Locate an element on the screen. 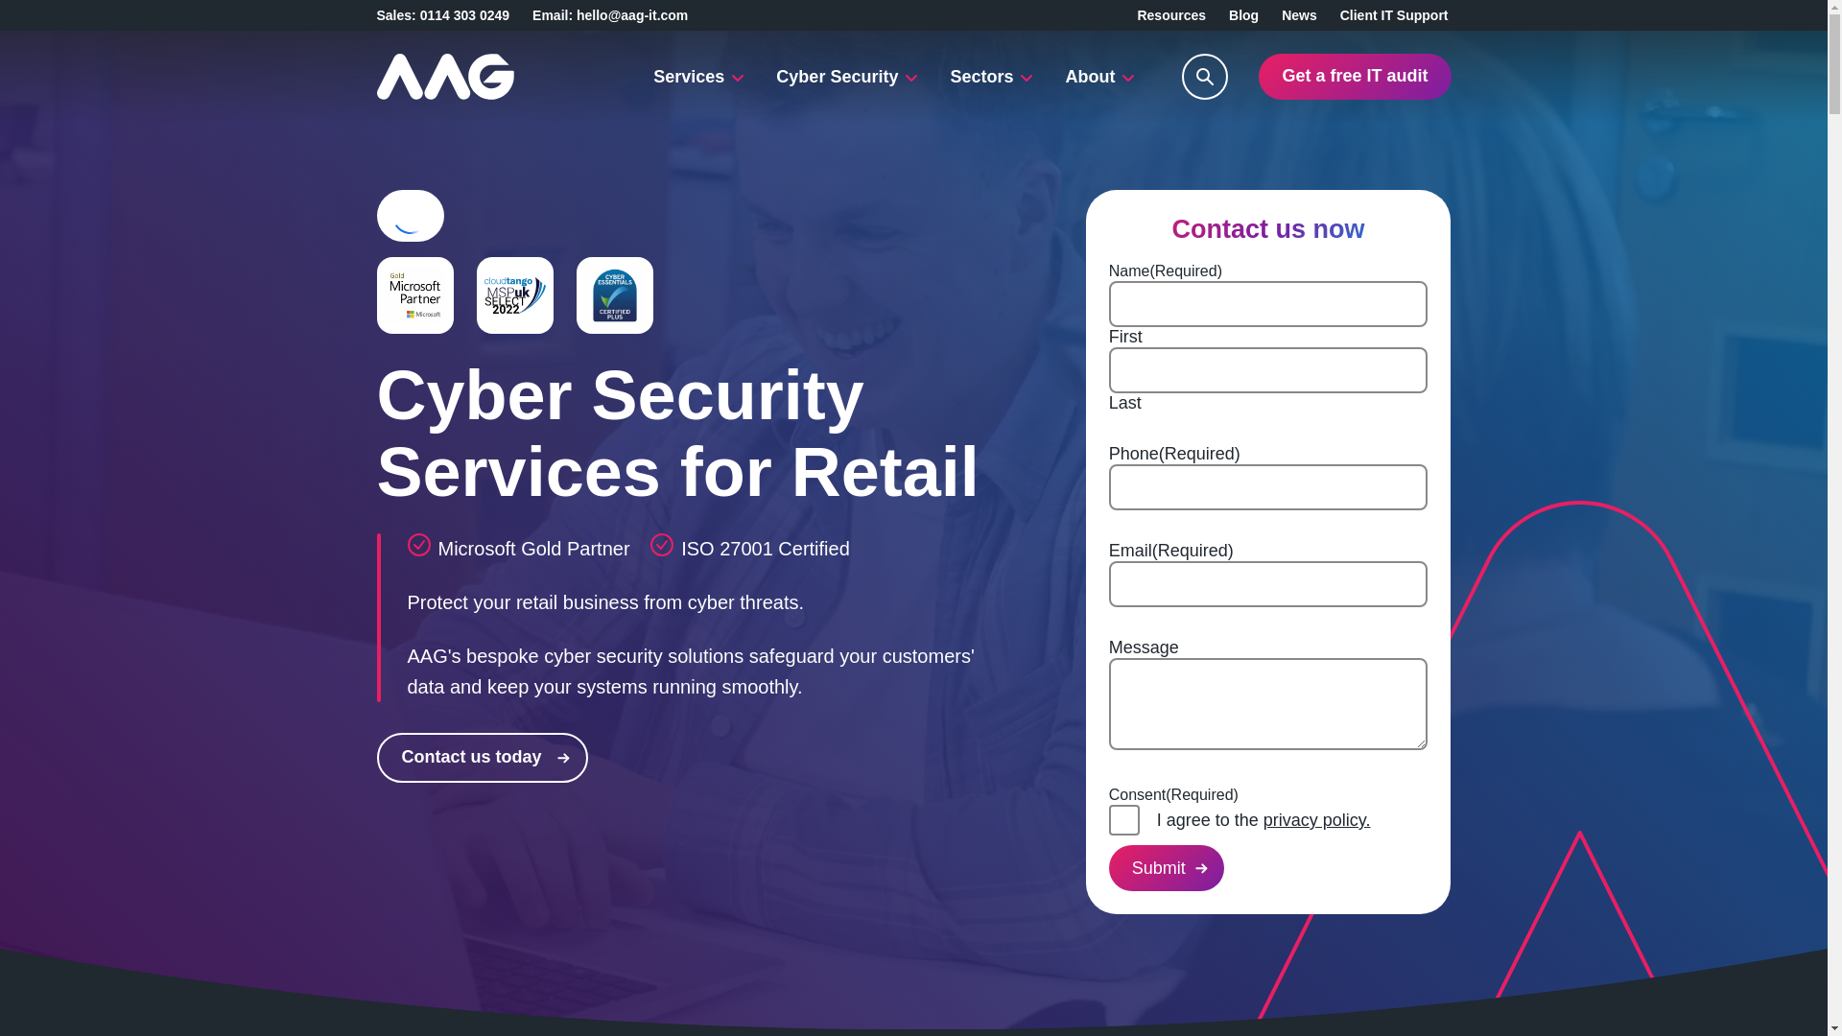 The width and height of the screenshot is (1842, 1036). Cyber Essentials Plus logo is located at coordinates (614, 295).